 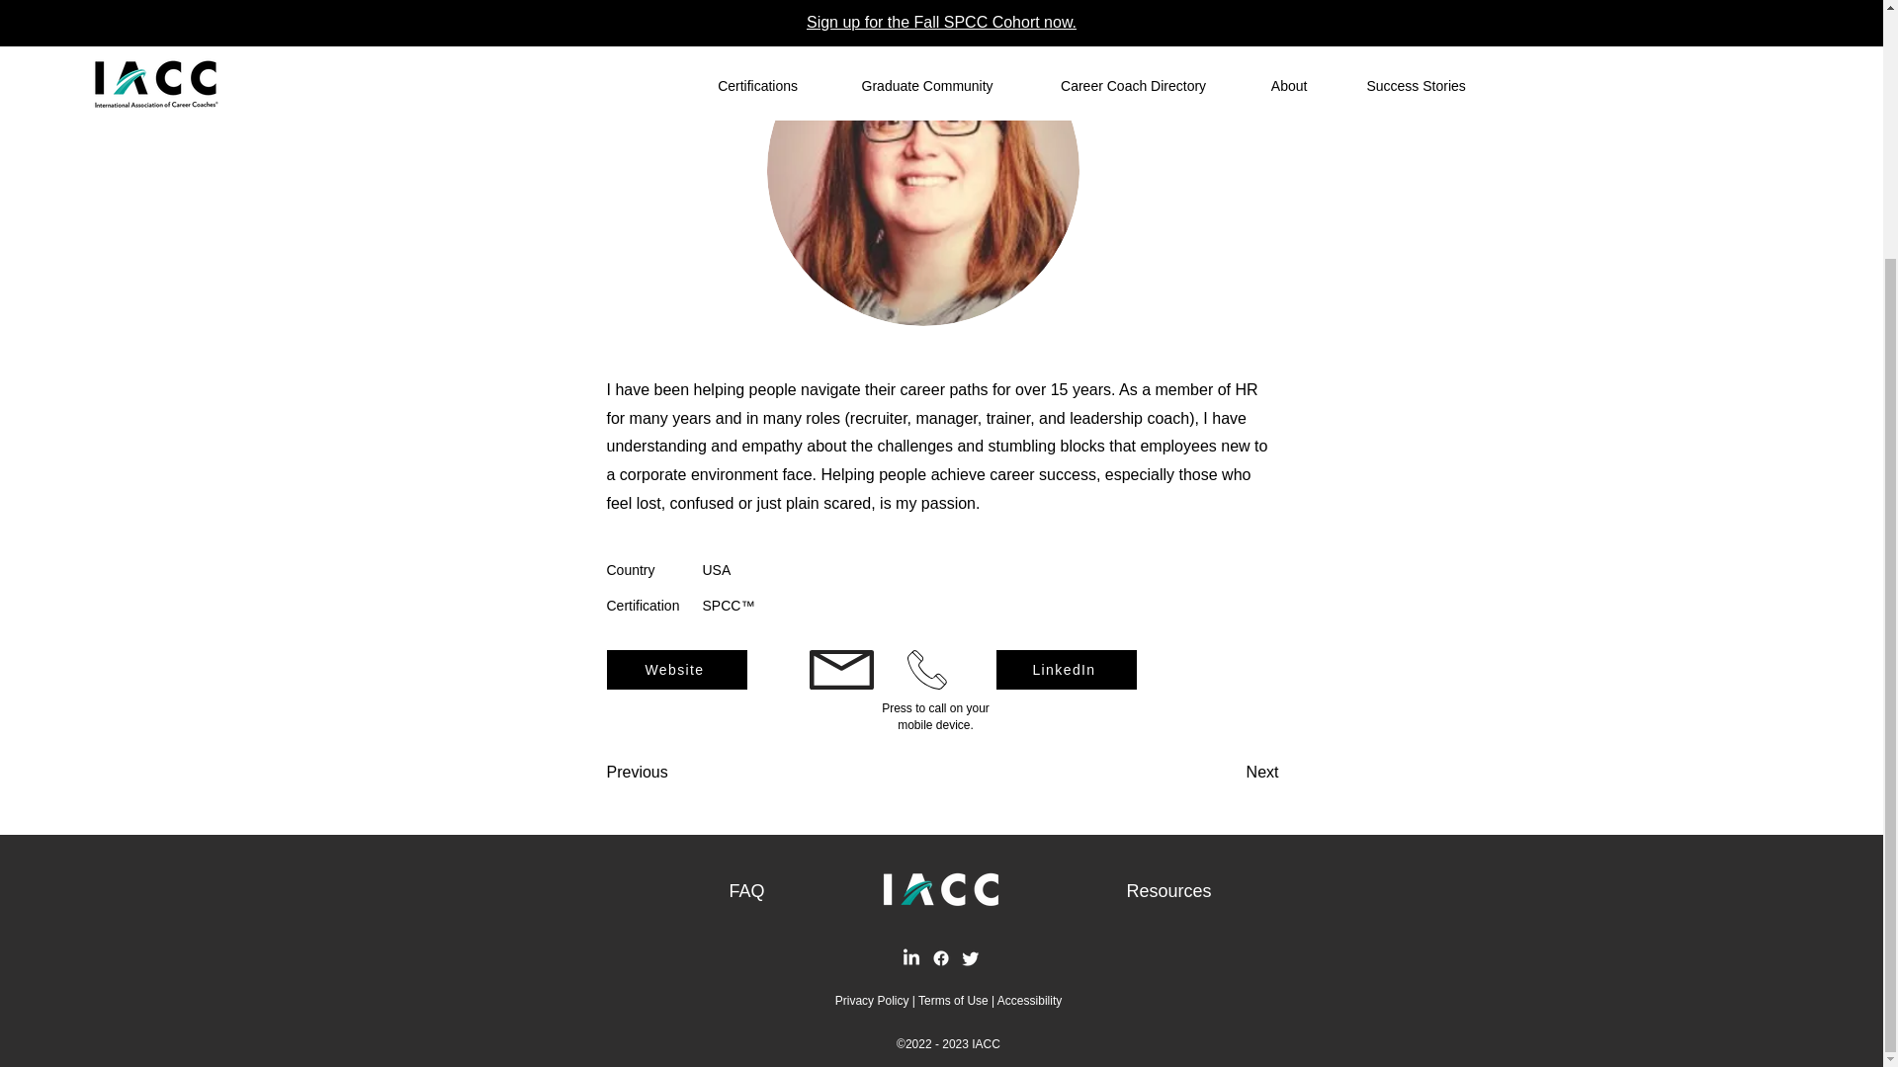 I want to click on Resources, so click(x=1167, y=891).